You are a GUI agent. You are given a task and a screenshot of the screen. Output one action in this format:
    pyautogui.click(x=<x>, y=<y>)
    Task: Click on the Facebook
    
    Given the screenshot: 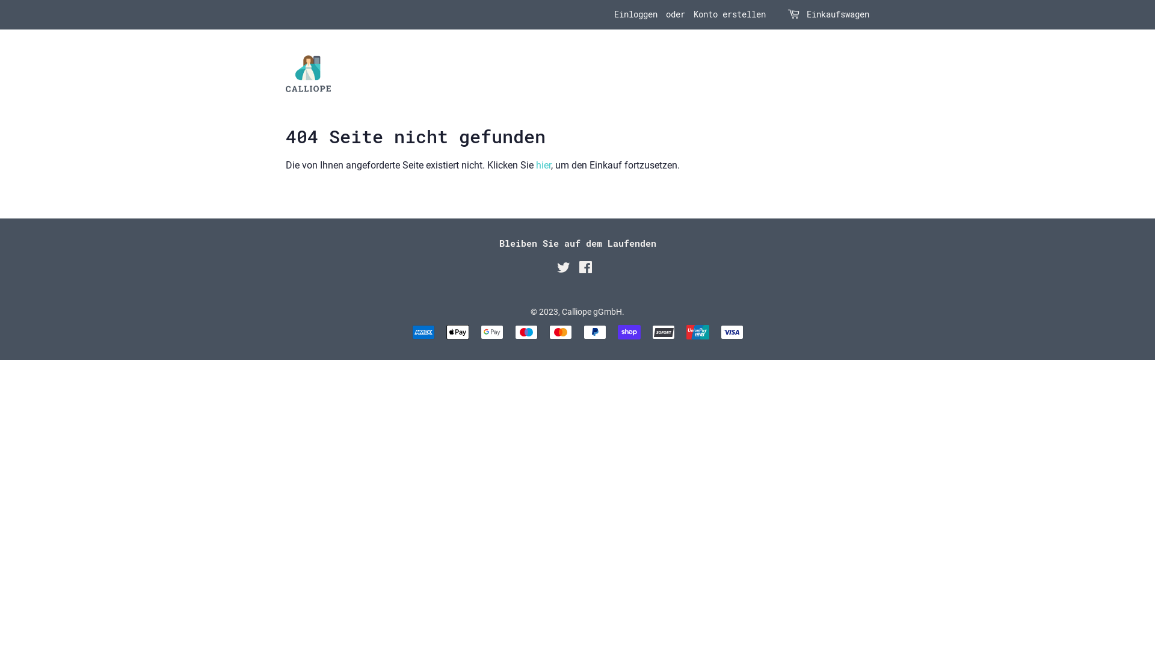 What is the action you would take?
    pyautogui.click(x=586, y=270)
    